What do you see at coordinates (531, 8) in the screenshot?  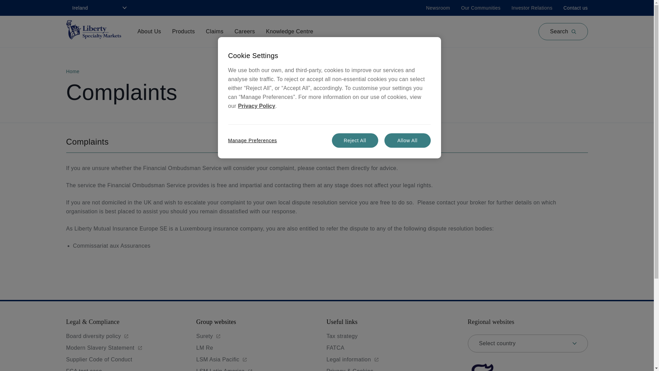 I see `Investor Relations` at bounding box center [531, 8].